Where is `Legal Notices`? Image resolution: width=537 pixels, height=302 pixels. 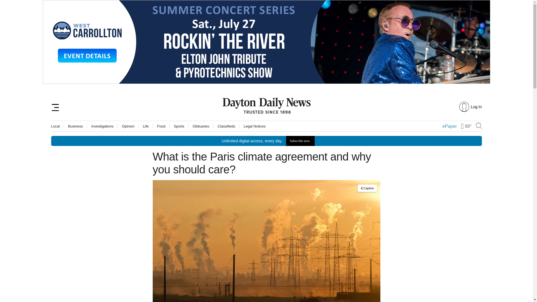
Legal Notices is located at coordinates (255, 126).